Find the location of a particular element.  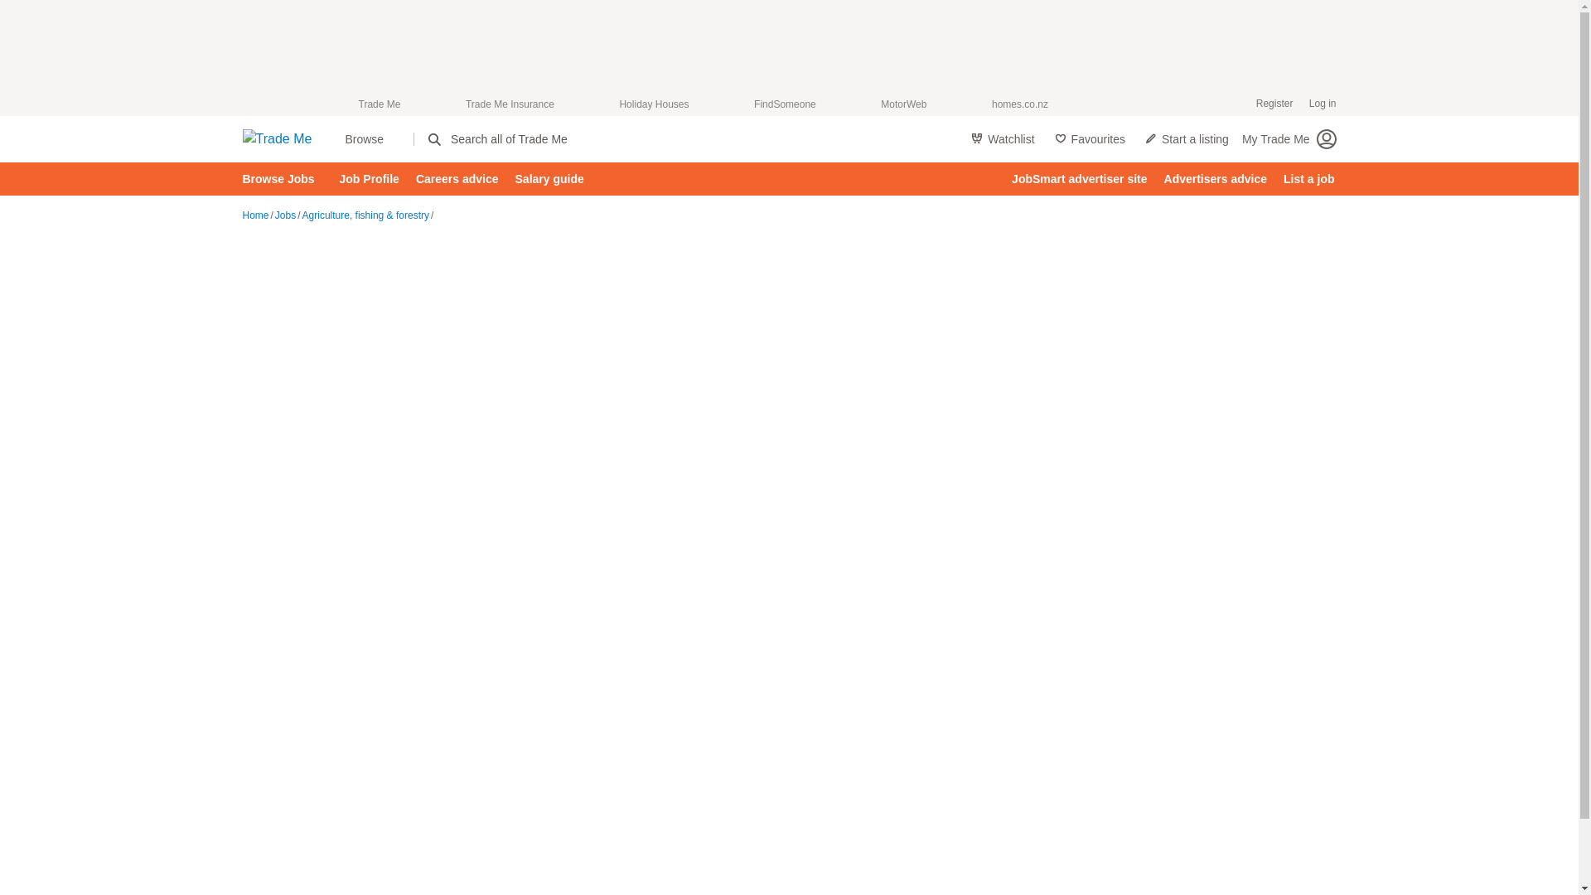

JobSmart advertiser site is located at coordinates (1079, 179).